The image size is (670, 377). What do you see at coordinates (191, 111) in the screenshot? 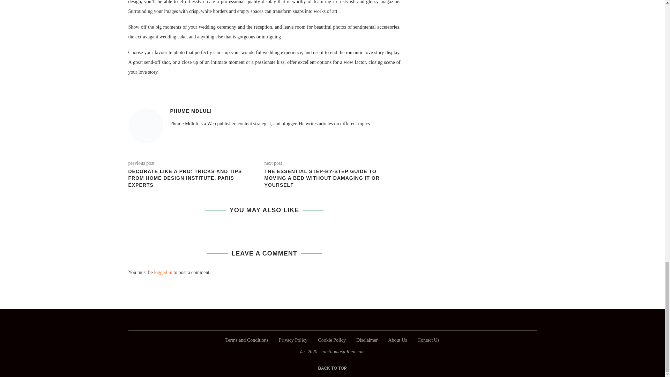
I see `Author Phume Mdluli` at bounding box center [191, 111].